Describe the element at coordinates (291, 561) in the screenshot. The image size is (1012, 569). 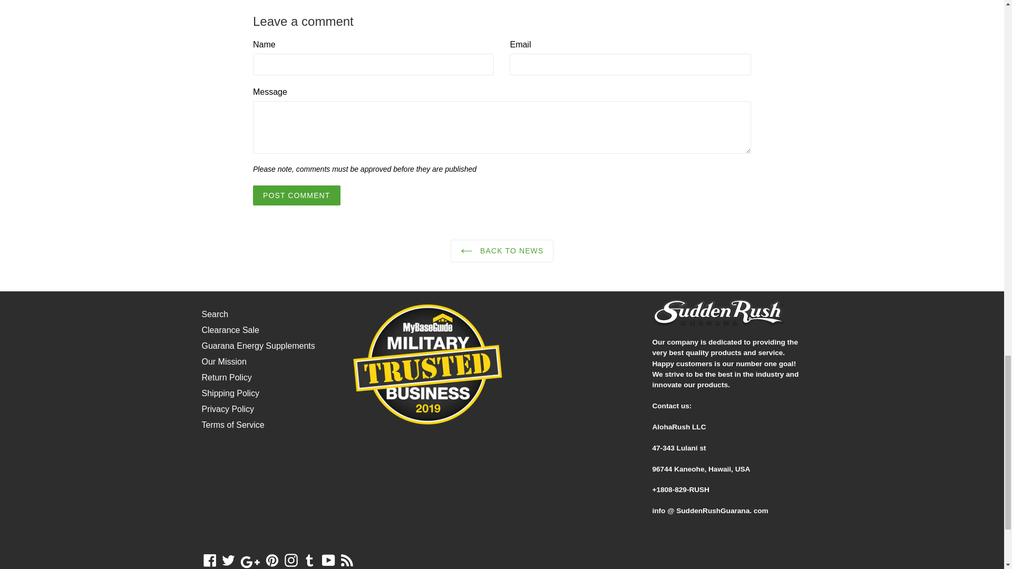
I see `SuddenRush Guarana USA on Instagram` at that location.